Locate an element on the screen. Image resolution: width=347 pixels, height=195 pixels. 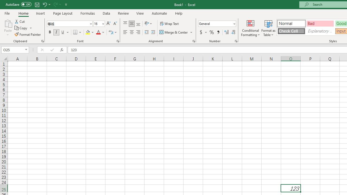
Accounting Number Format is located at coordinates (201, 32).